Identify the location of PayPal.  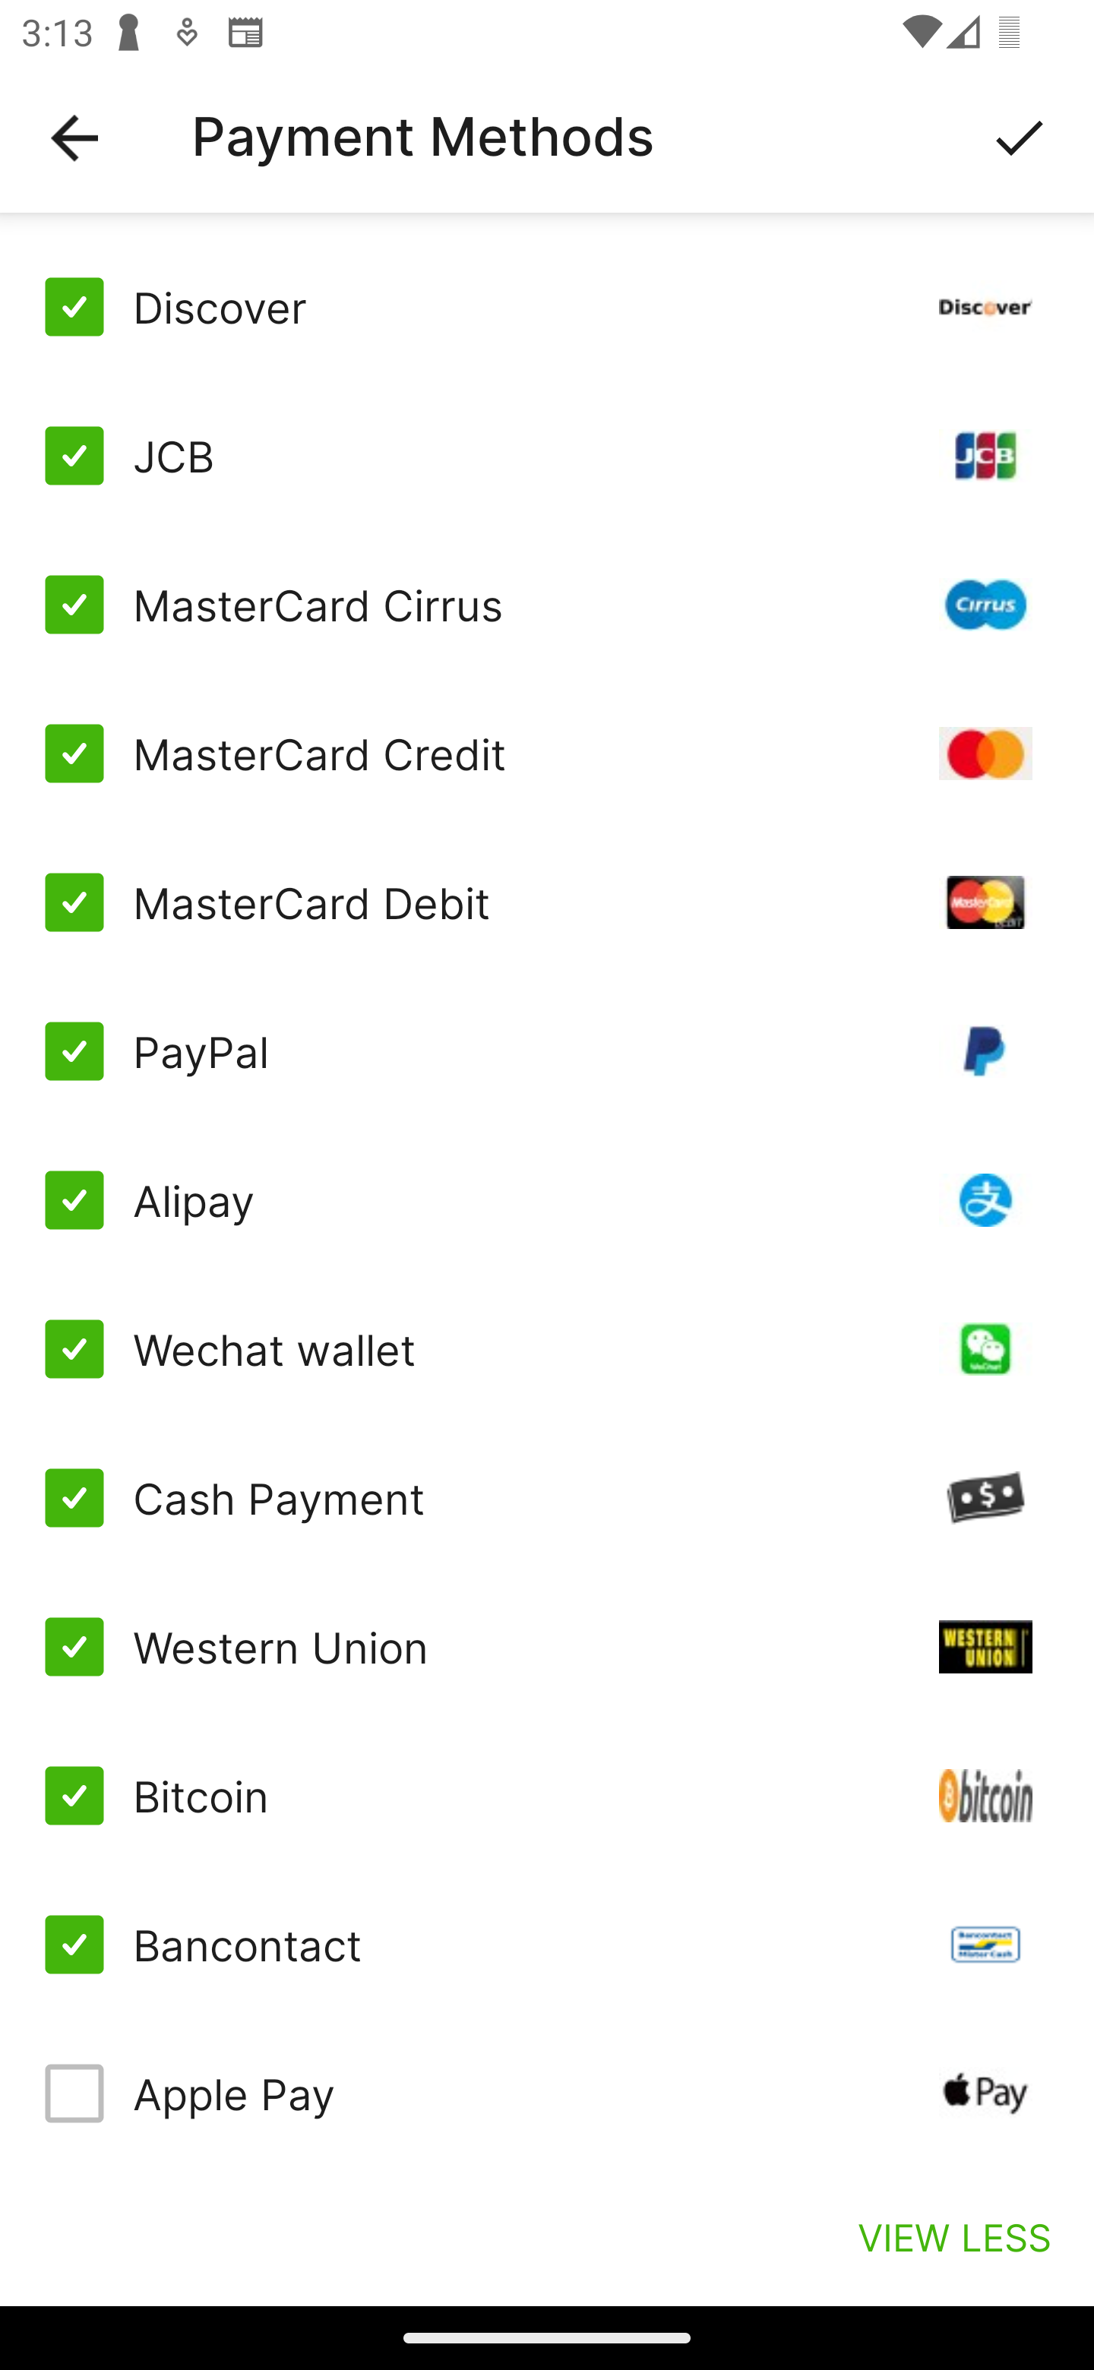
(547, 1051).